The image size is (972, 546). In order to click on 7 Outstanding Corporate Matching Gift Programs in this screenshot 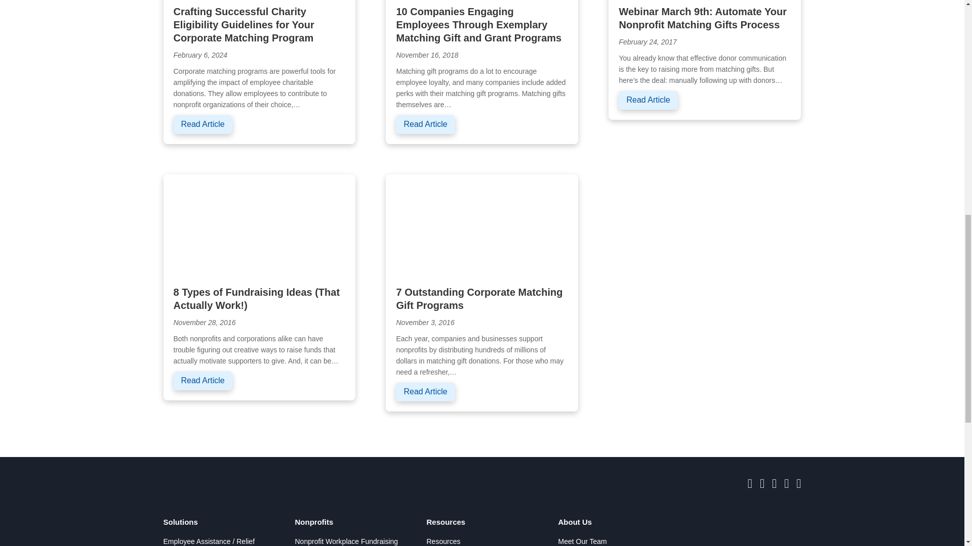, I will do `click(425, 392)`.